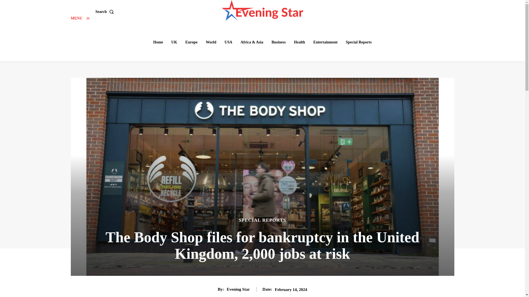 The height and width of the screenshot is (297, 529). Describe the element at coordinates (80, 18) in the screenshot. I see `Menu` at that location.